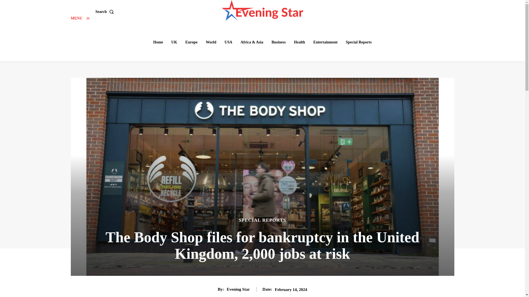 The height and width of the screenshot is (297, 529). Describe the element at coordinates (80, 18) in the screenshot. I see `Menu` at that location.